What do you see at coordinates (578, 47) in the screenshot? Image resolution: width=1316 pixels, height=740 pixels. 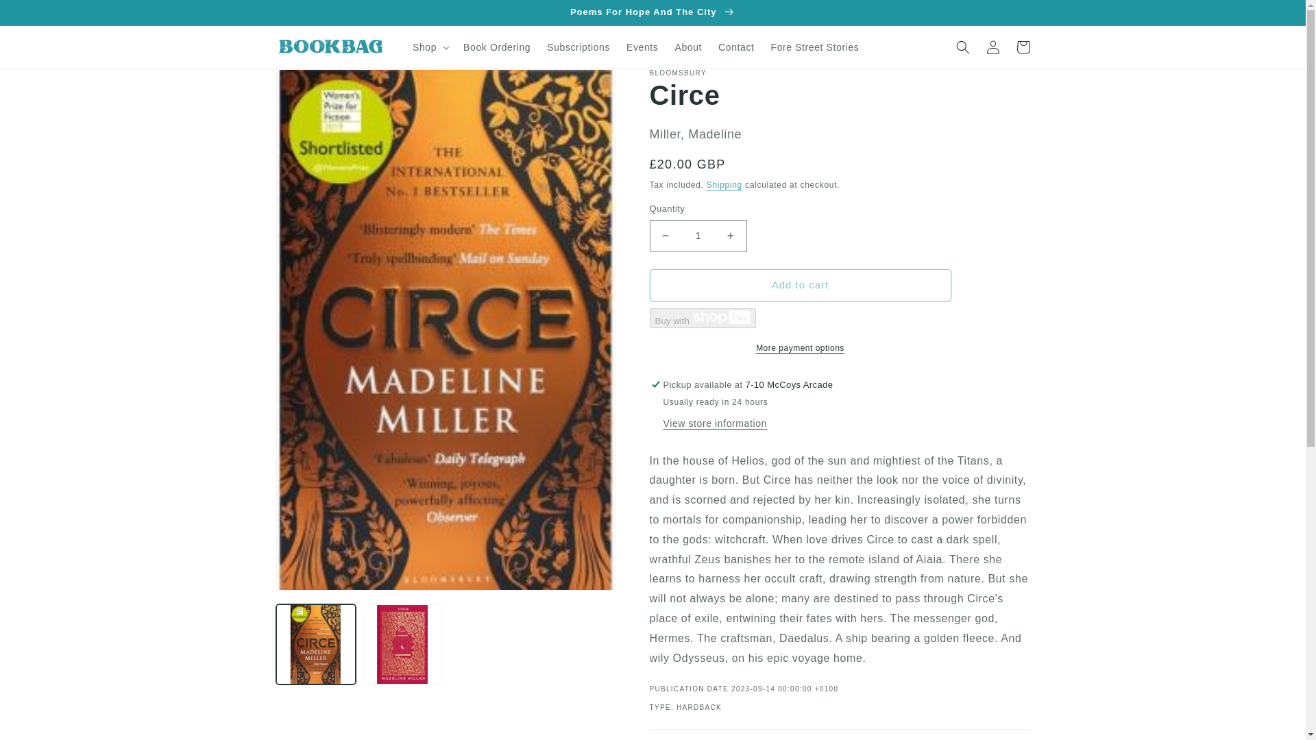 I see `Subscriptions` at bounding box center [578, 47].